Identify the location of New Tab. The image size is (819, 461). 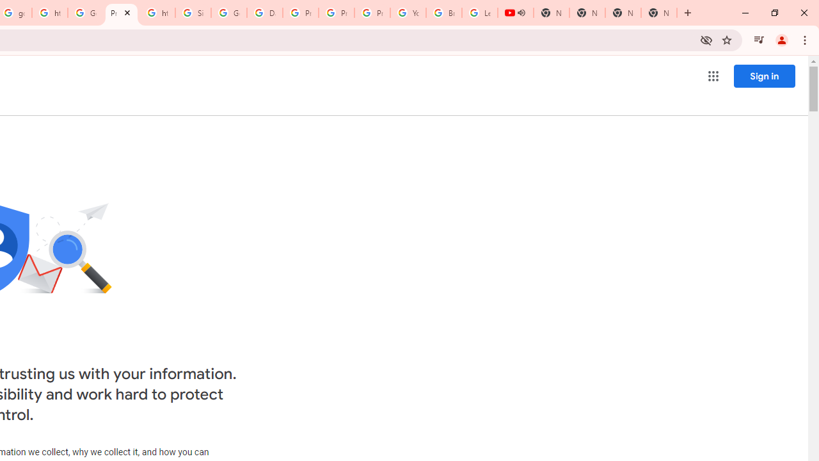
(659, 13).